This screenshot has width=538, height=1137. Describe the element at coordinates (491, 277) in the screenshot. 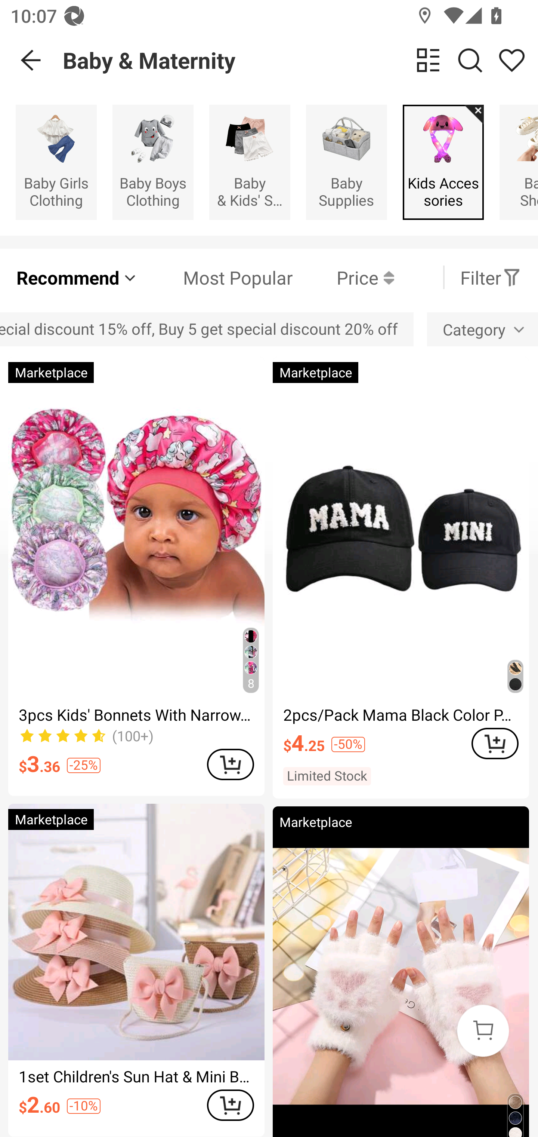

I see `Filter` at that location.